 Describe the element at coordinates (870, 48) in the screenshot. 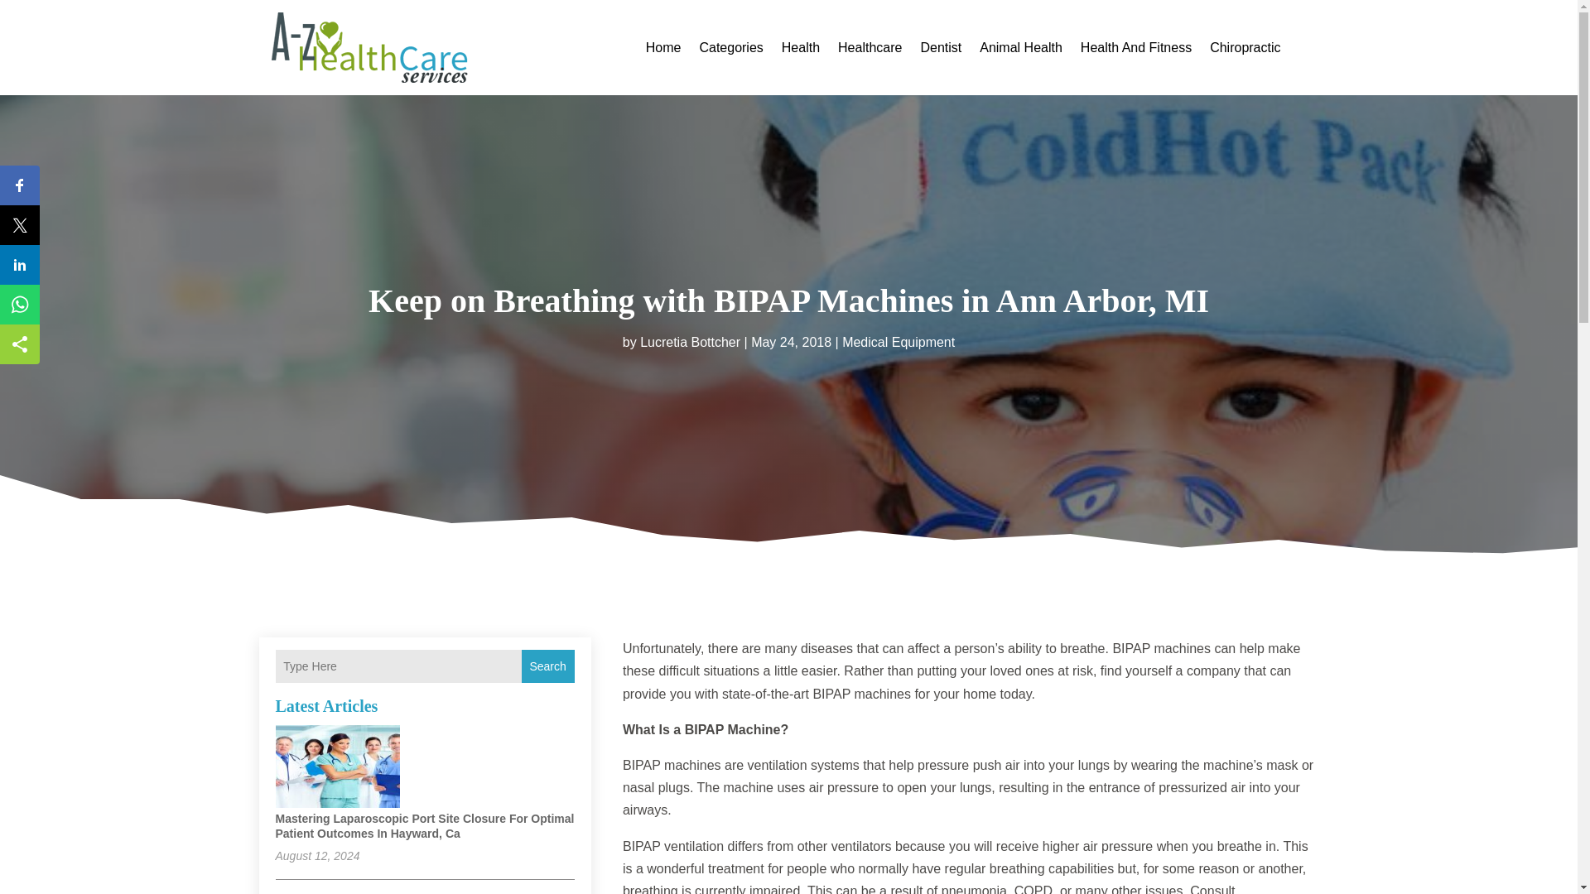

I see `Healthcare` at that location.